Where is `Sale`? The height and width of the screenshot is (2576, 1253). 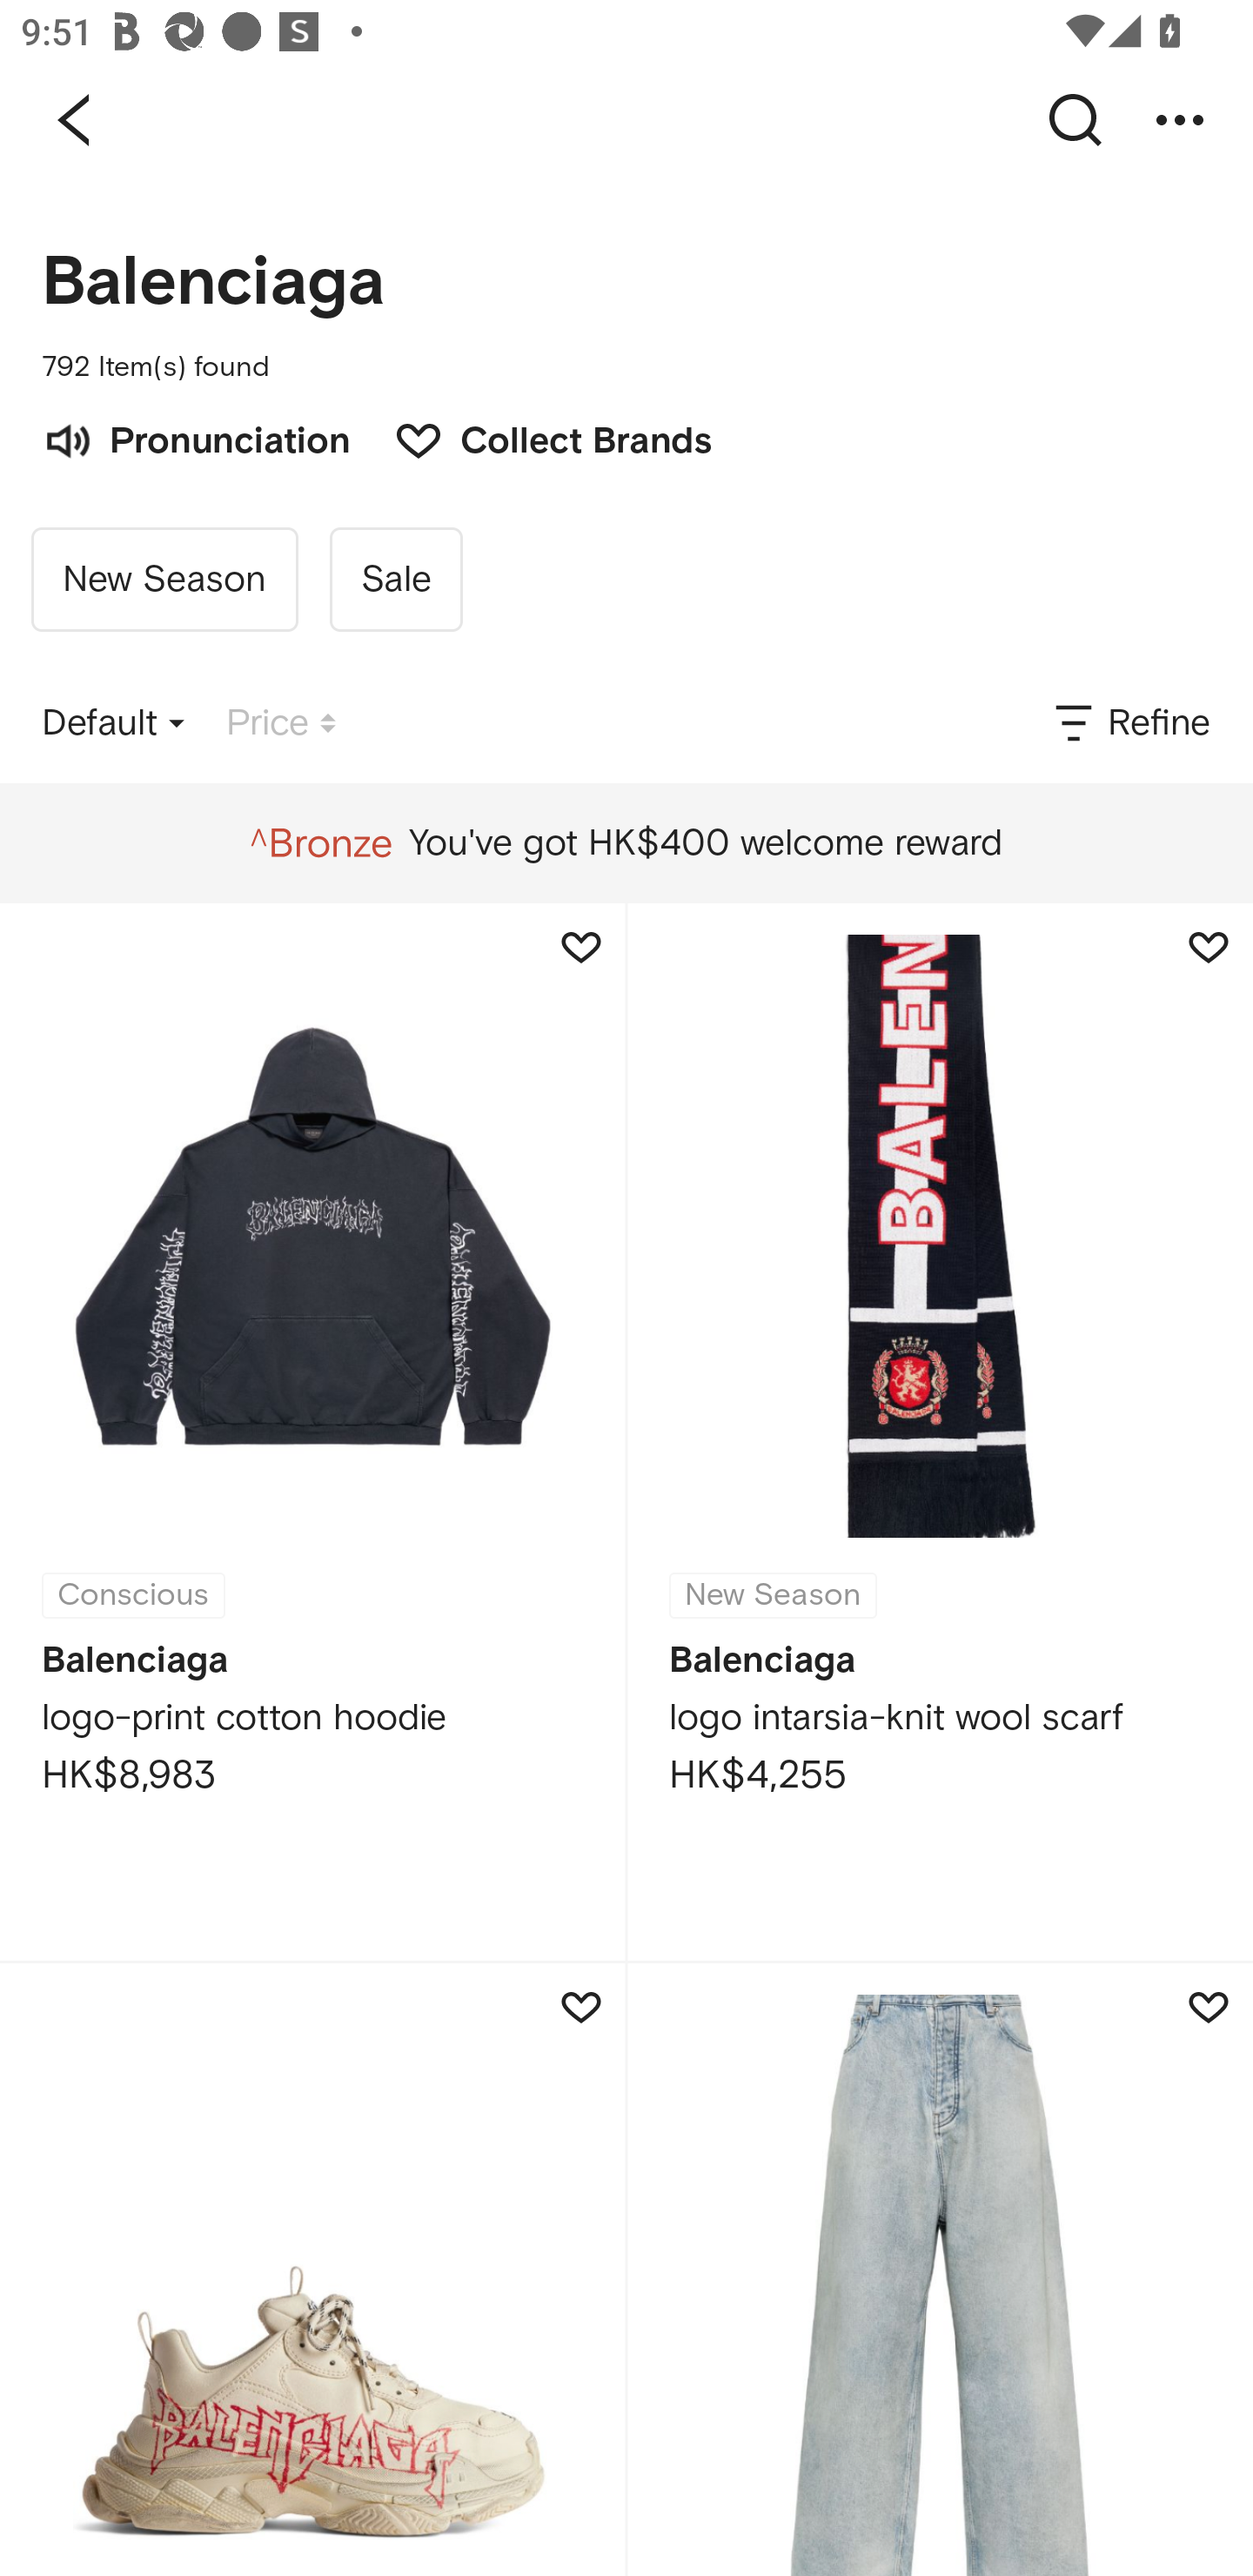 Sale is located at coordinates (395, 580).